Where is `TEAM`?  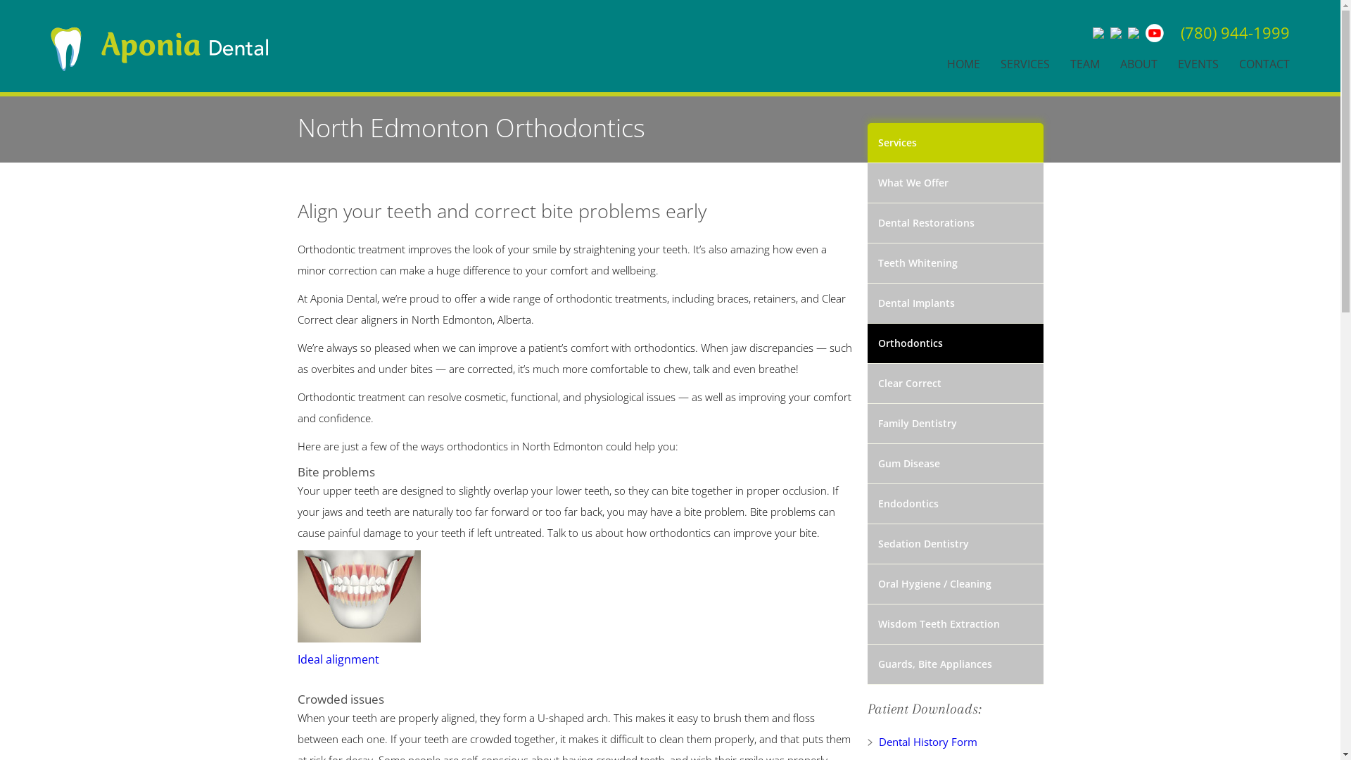 TEAM is located at coordinates (1085, 61).